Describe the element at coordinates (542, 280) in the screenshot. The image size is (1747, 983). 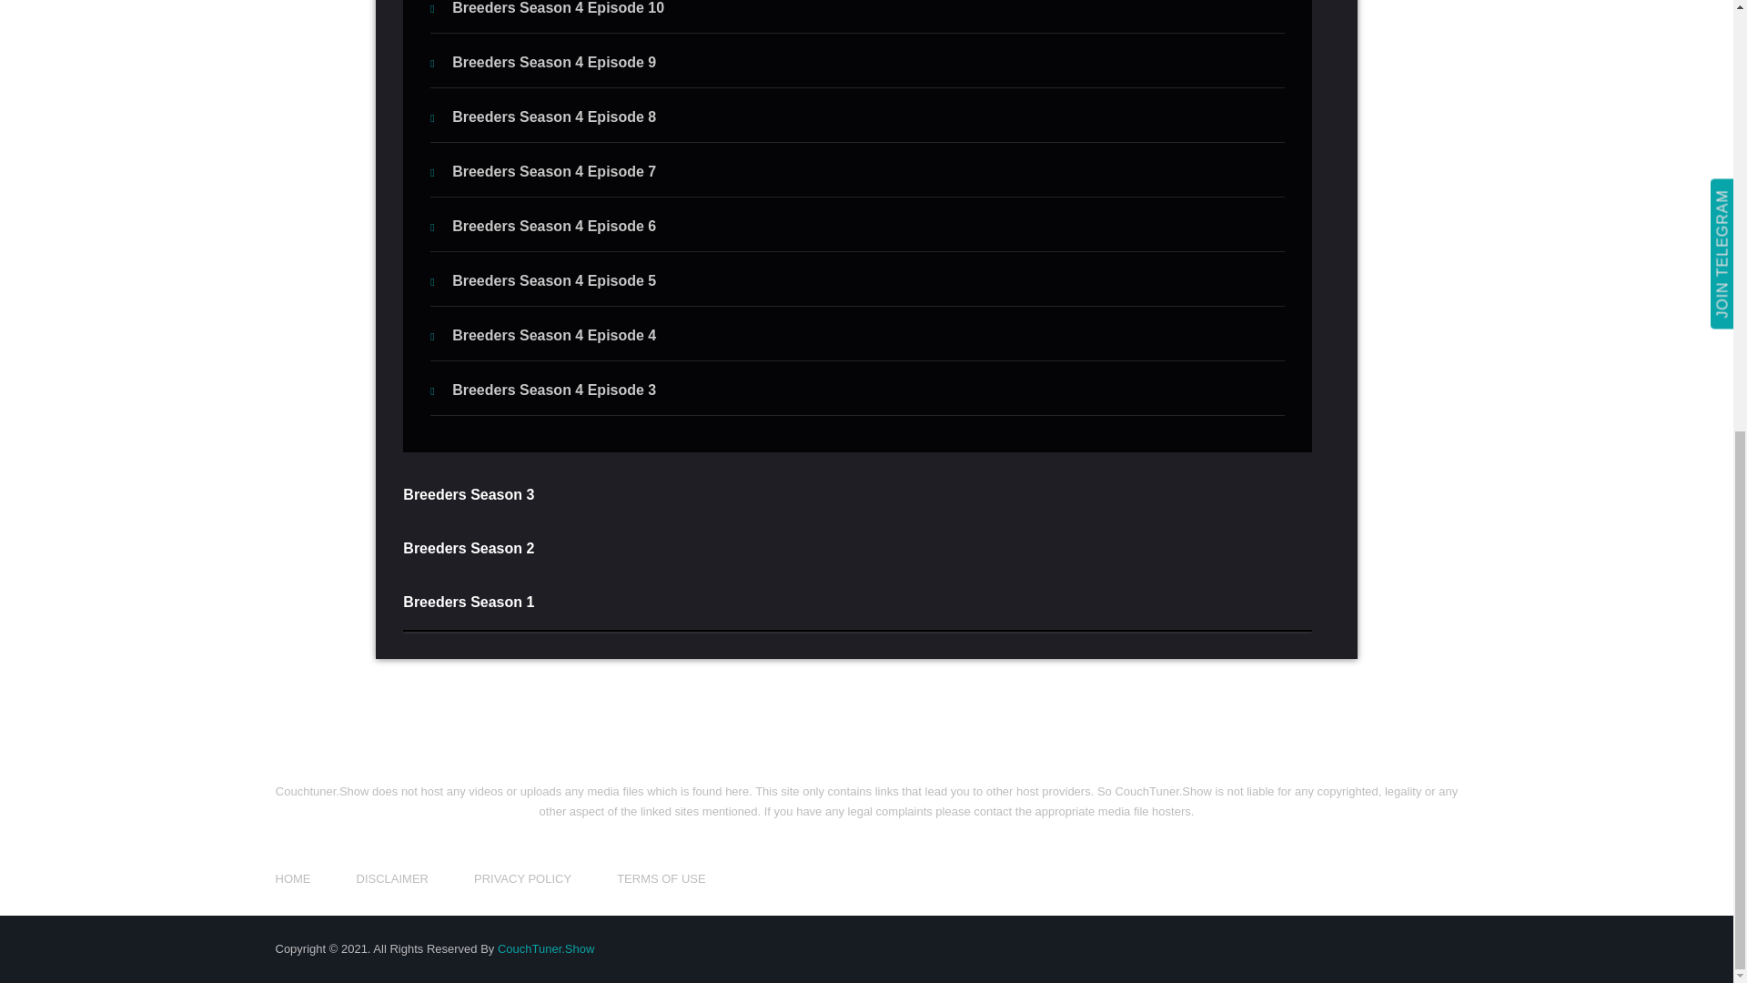
I see `Breeders Season 4 Episode 5` at that location.